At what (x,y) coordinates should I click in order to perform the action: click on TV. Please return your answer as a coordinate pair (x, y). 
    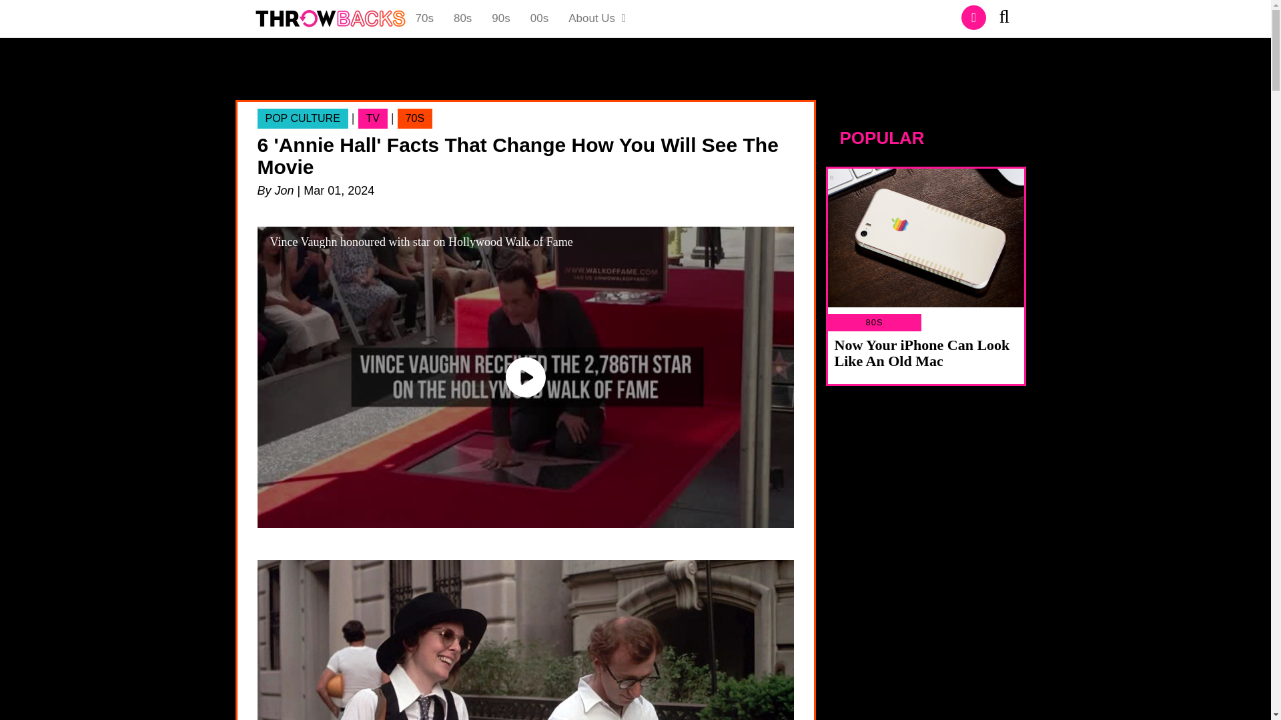
    Looking at the image, I should click on (373, 119).